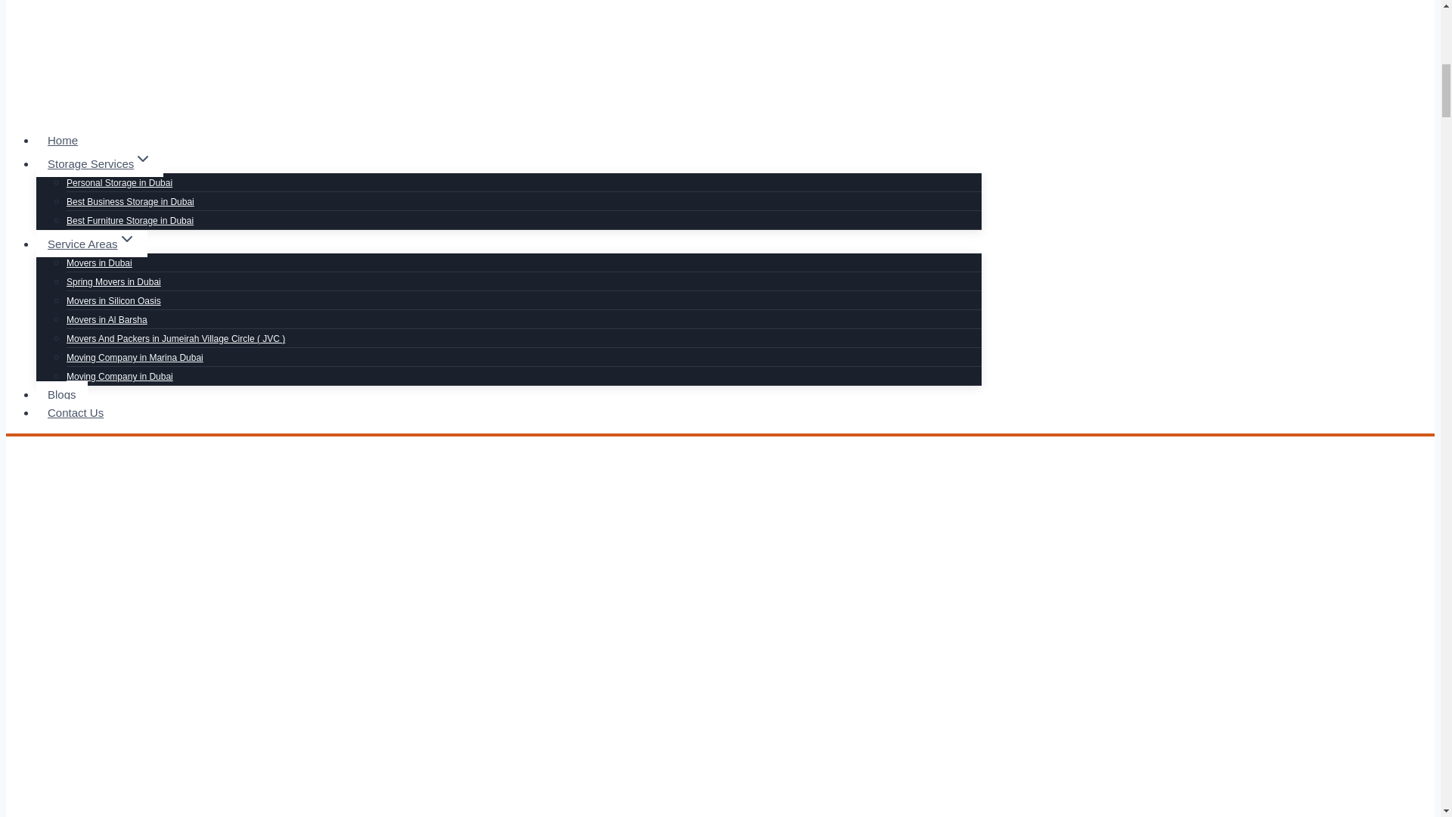  Describe the element at coordinates (100, 163) in the screenshot. I see `Storage ServicesExpand` at that location.